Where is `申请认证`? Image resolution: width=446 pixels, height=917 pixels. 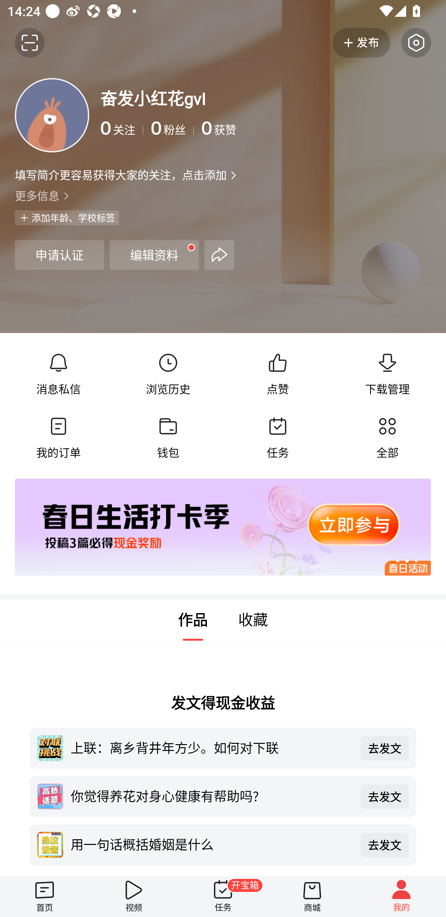 申请认证 is located at coordinates (59, 255).